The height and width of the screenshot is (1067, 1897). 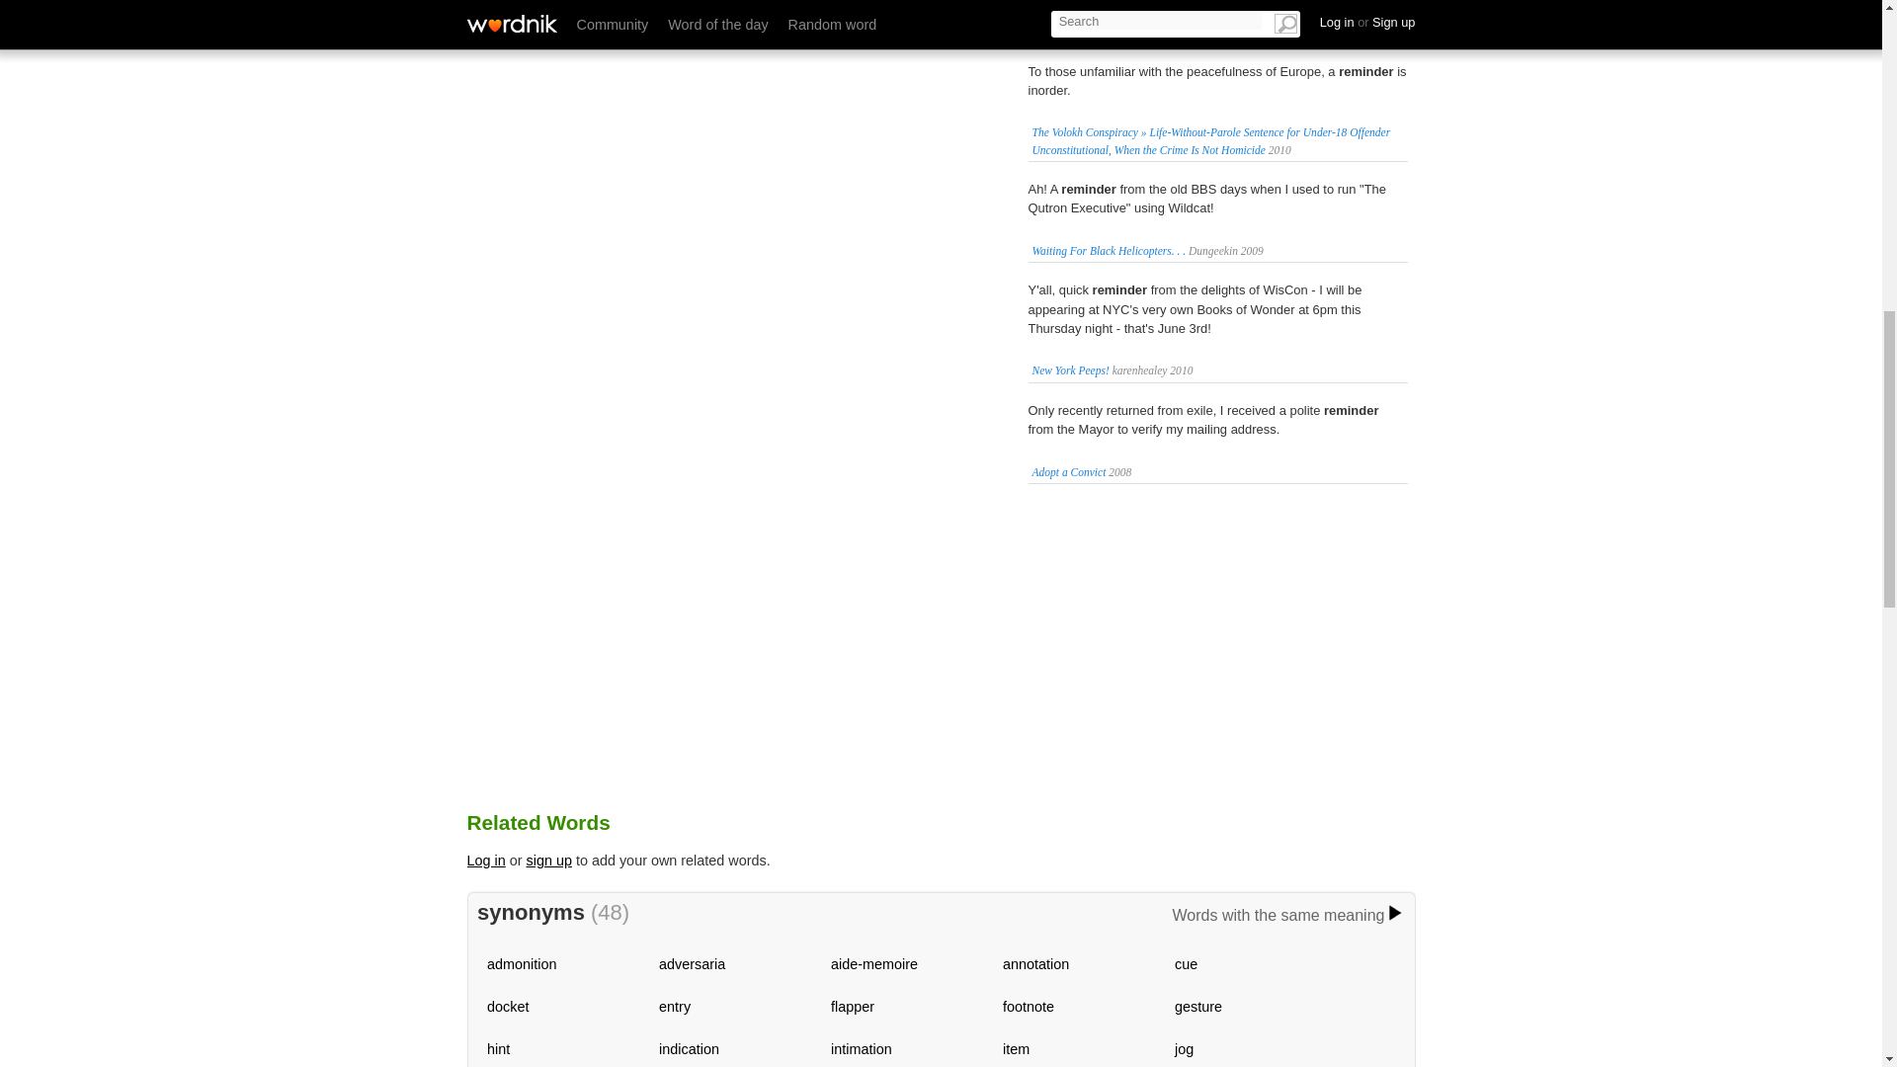 I want to click on Adopt a Convict, so click(x=1069, y=471).